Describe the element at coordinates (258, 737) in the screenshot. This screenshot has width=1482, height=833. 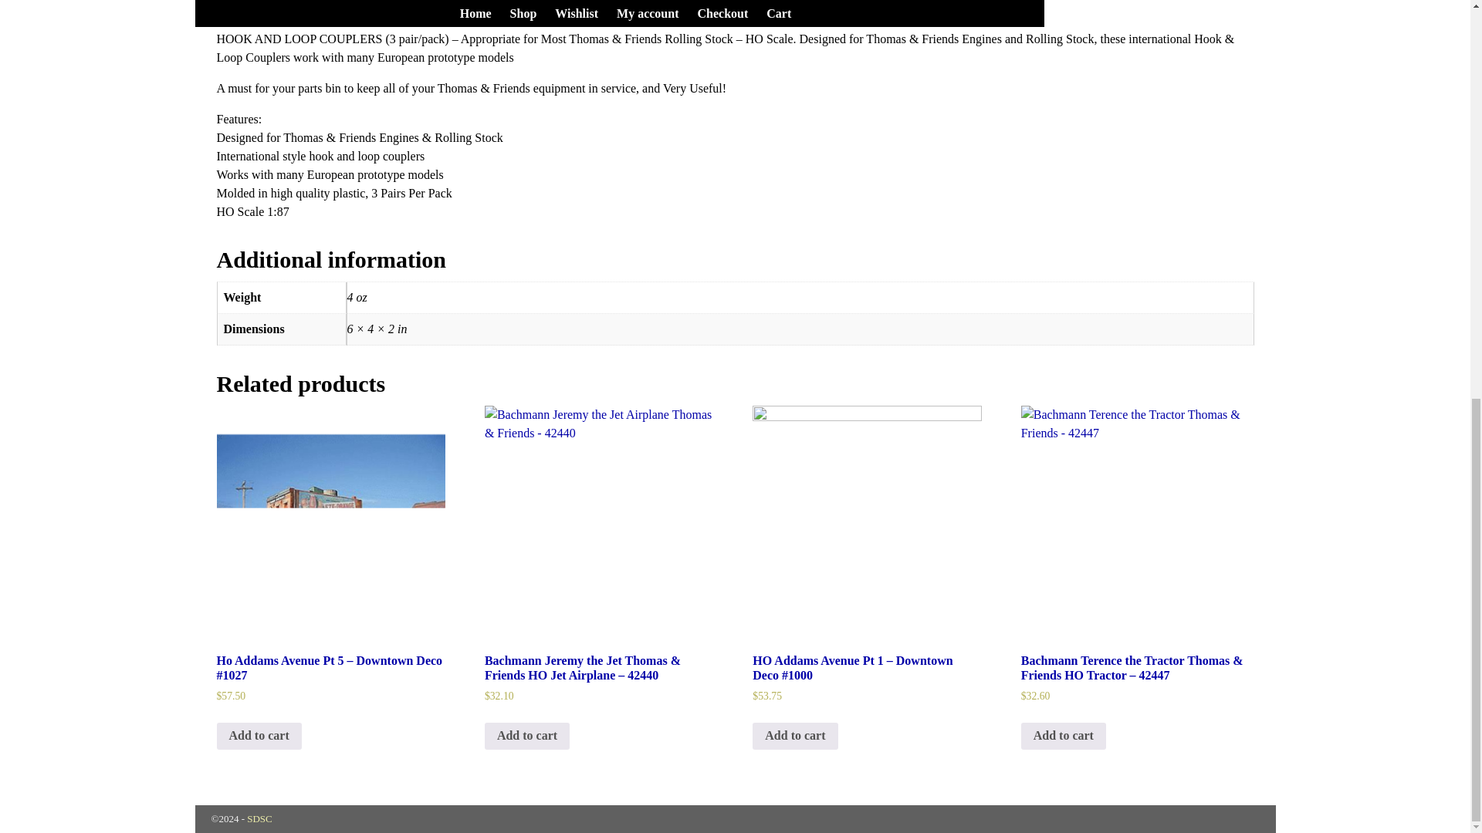
I see `Add to cart` at that location.